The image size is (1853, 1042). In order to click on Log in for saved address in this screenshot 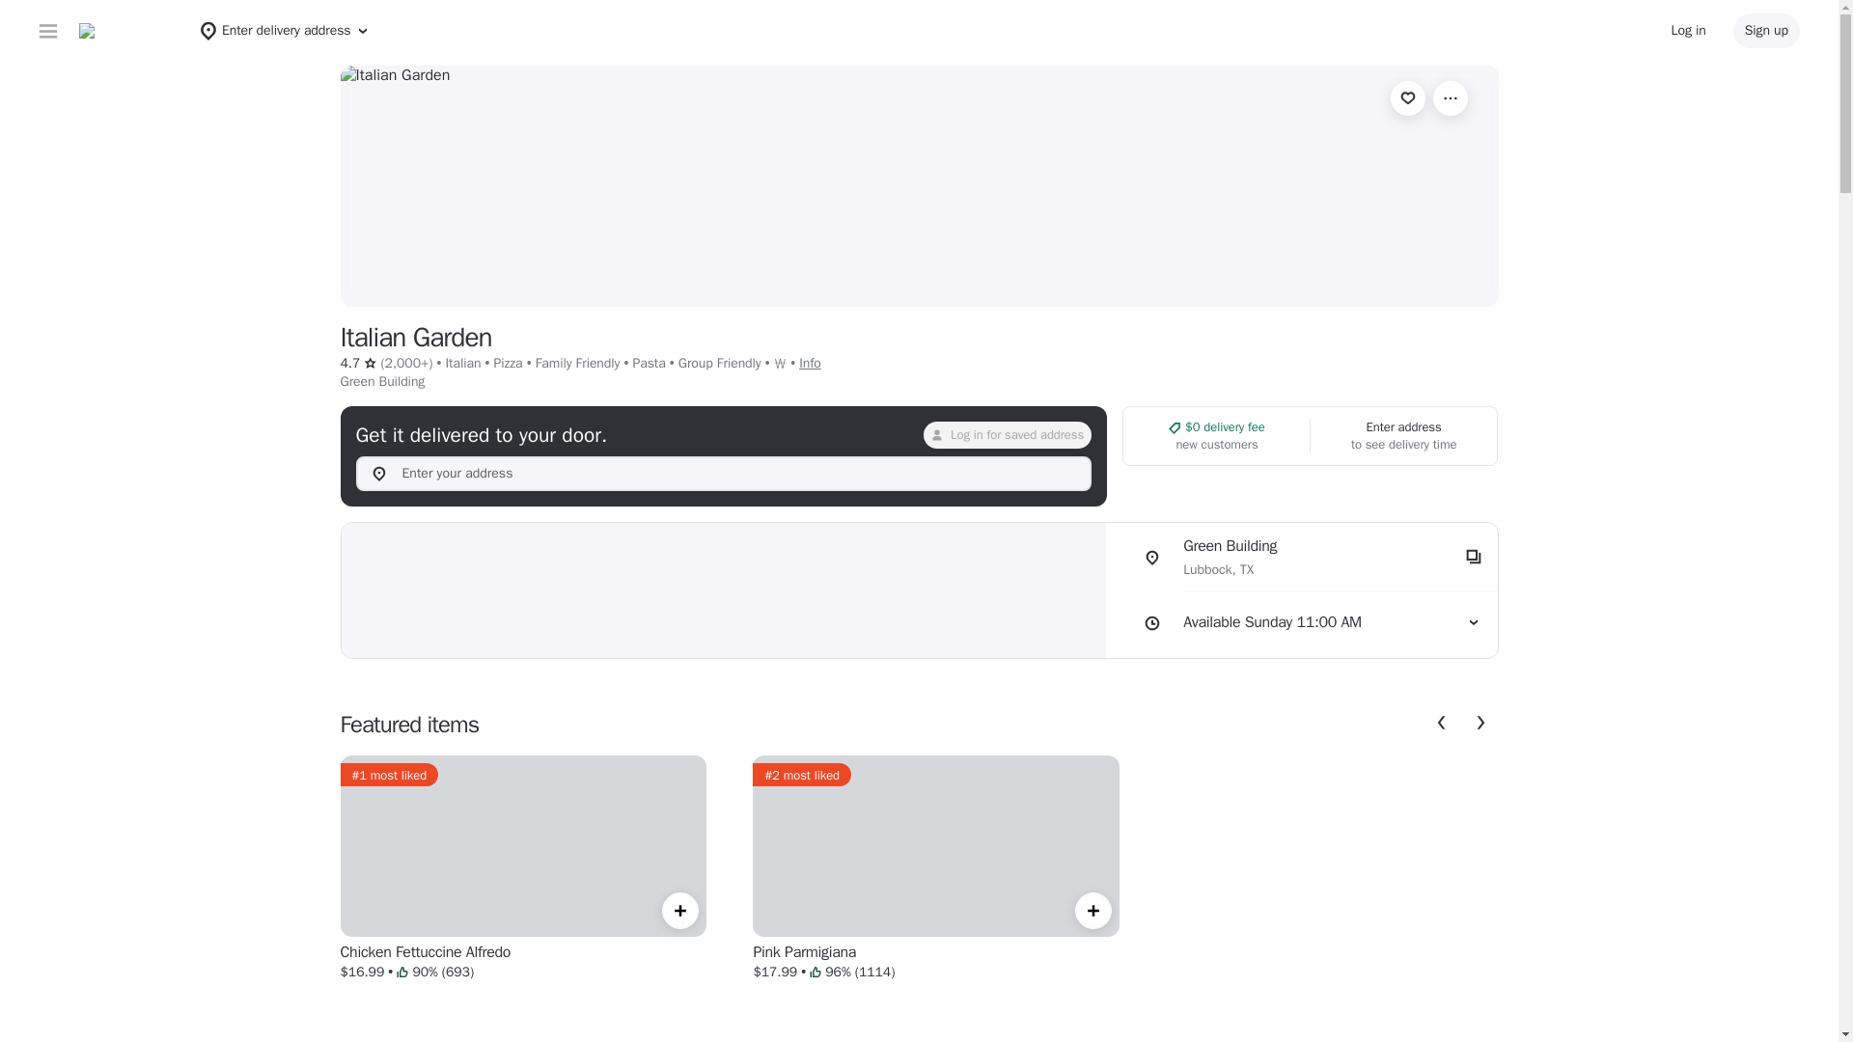, I will do `click(1007, 435)`.